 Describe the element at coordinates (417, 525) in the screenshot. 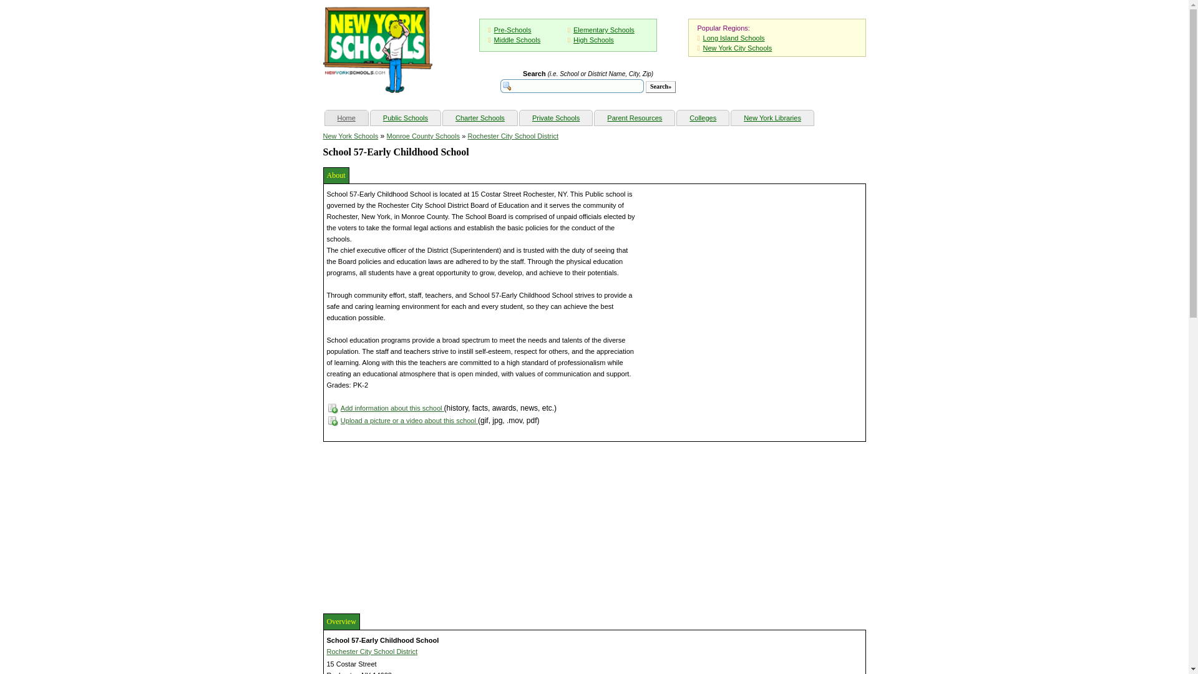

I see `Advertisement` at that location.